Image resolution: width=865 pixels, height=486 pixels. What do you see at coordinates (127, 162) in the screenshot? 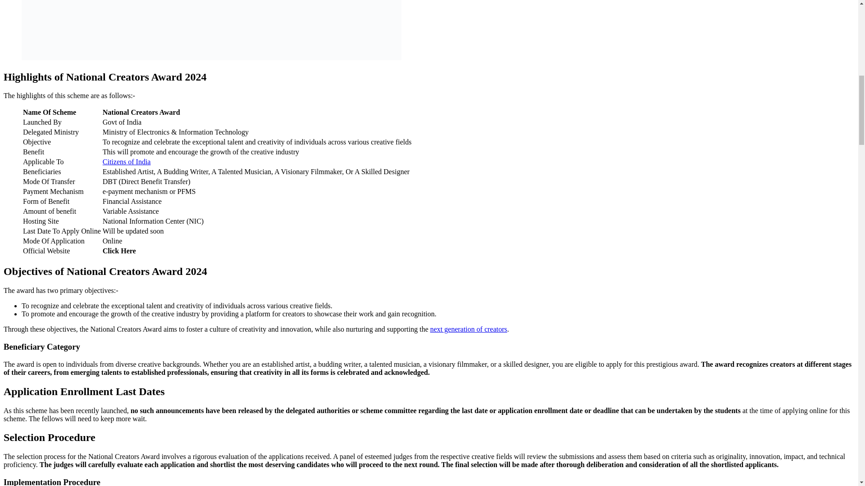
I see `Citizens of India` at bounding box center [127, 162].